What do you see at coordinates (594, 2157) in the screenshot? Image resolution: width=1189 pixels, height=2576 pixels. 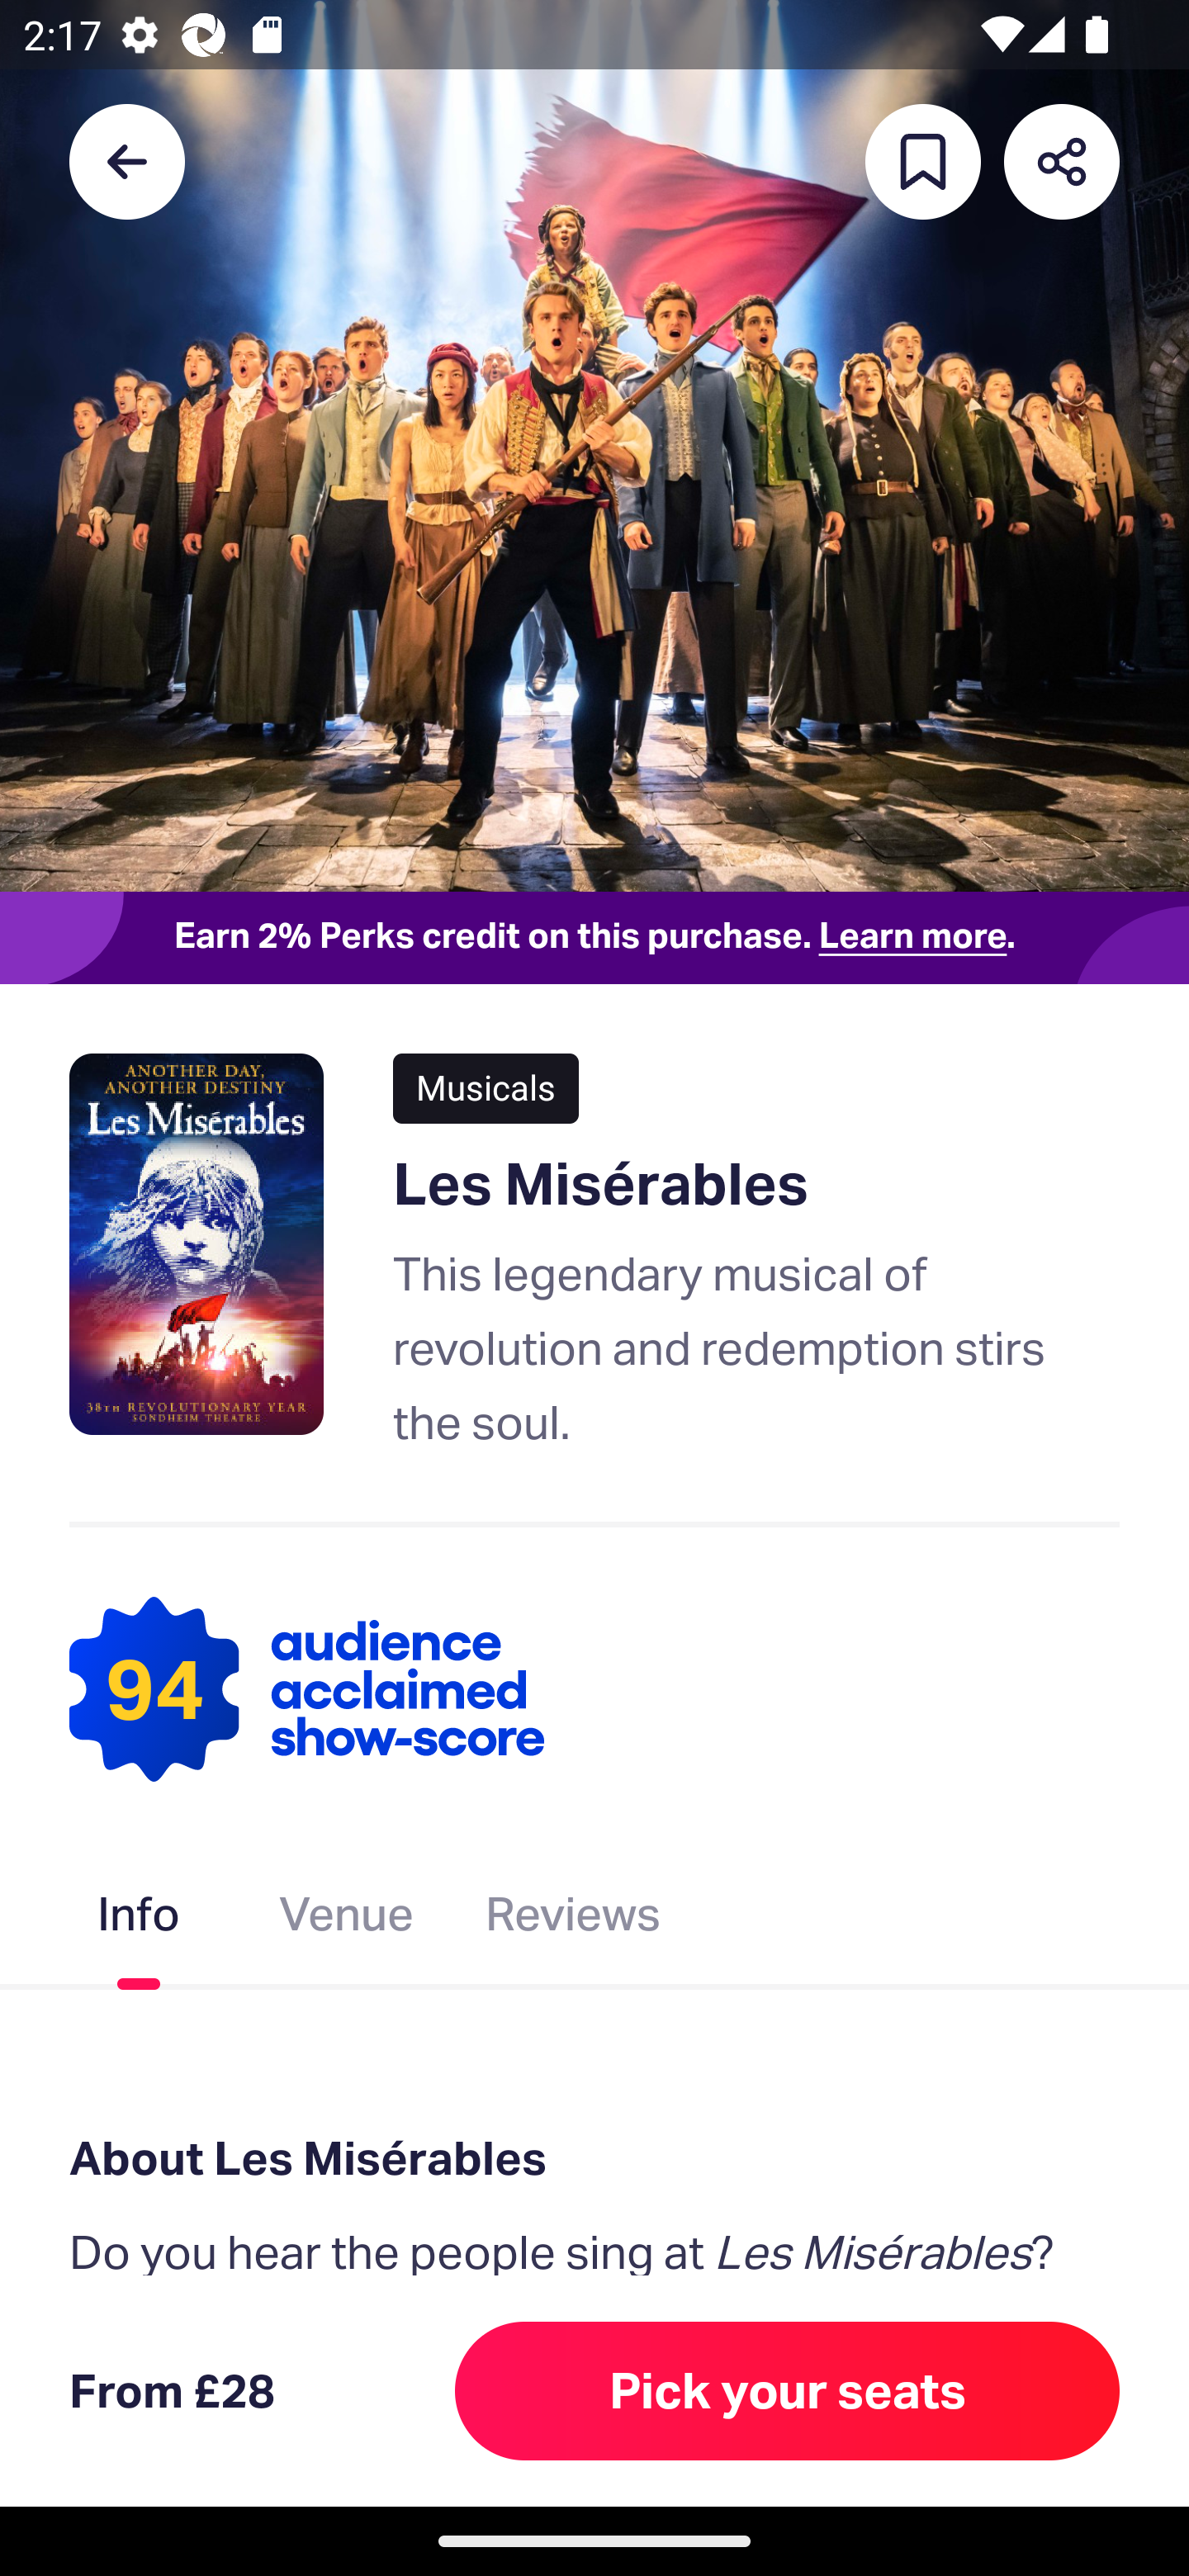 I see `About Les Misérables` at bounding box center [594, 2157].